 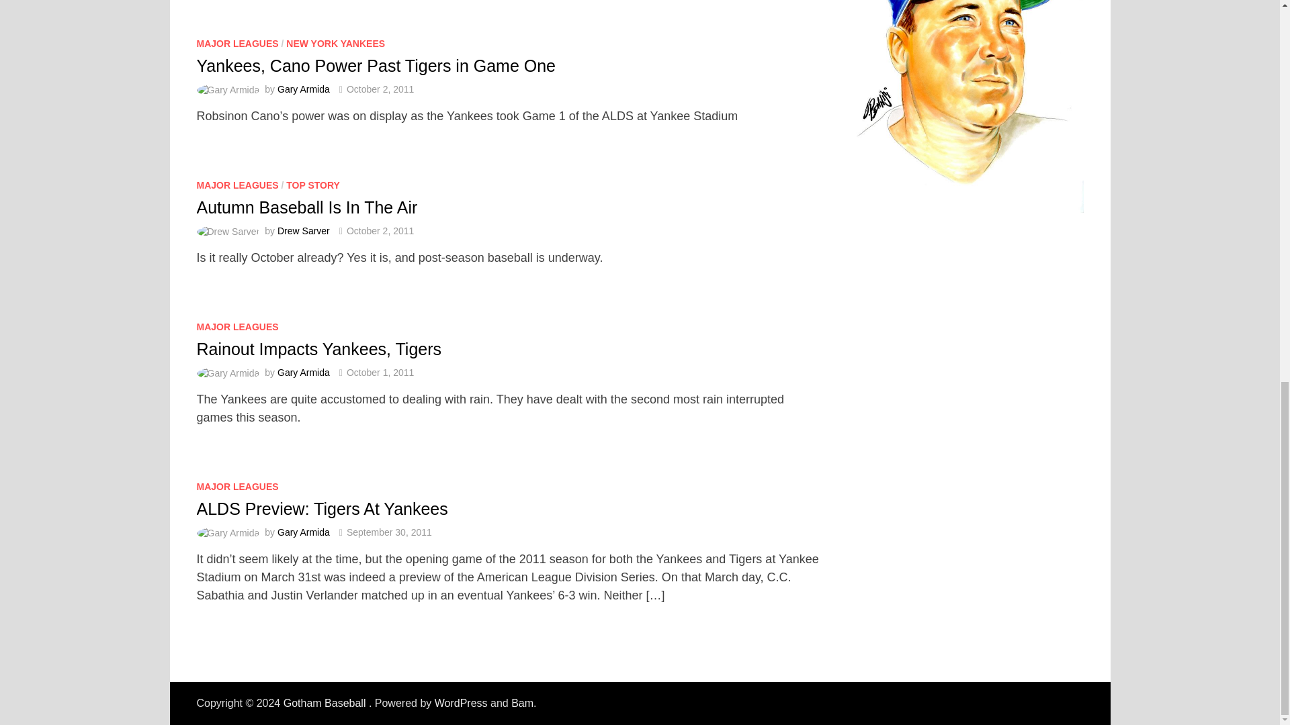 I want to click on MAJOR LEAGUES, so click(x=236, y=185).